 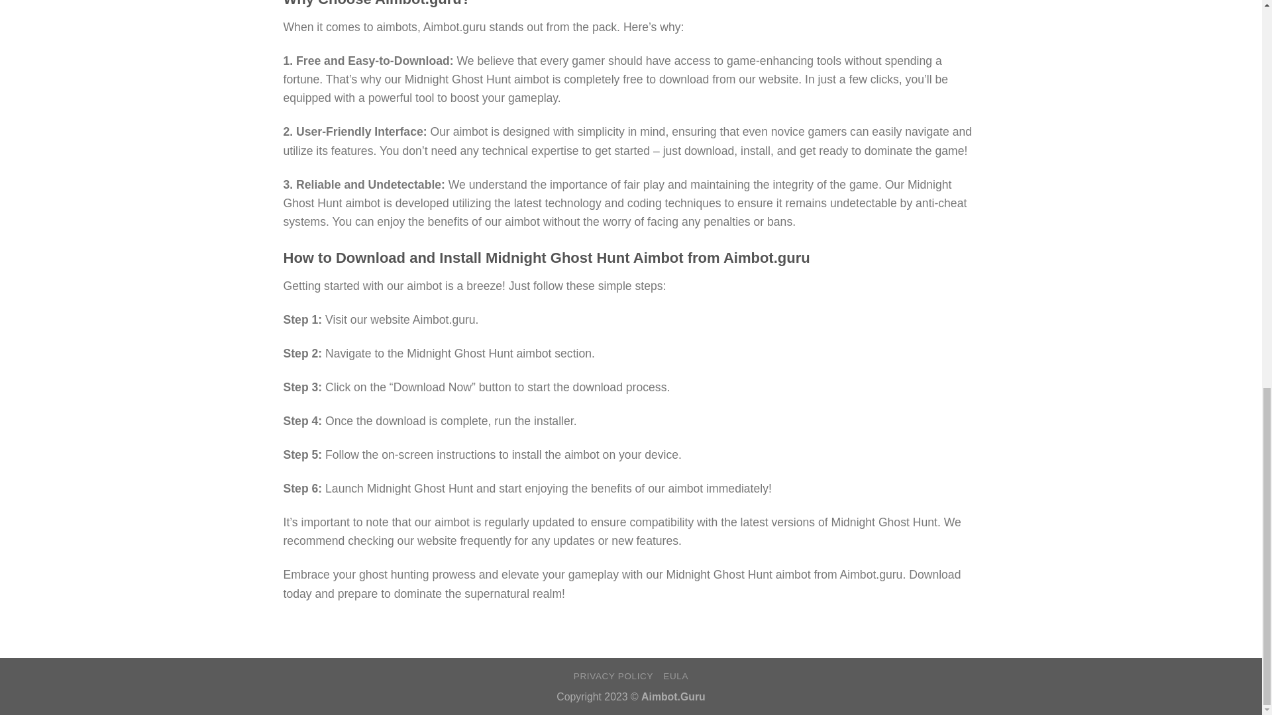 What do you see at coordinates (613, 677) in the screenshot?
I see `PRIVACY POLICY` at bounding box center [613, 677].